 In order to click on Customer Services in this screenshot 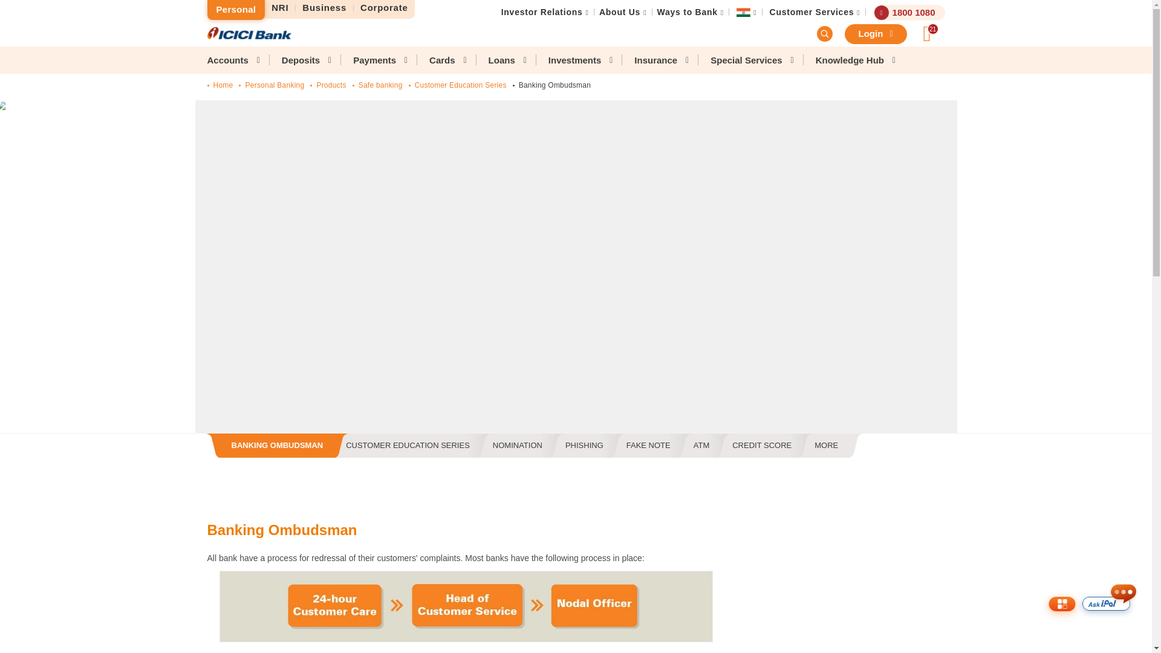, I will do `click(811, 12)`.